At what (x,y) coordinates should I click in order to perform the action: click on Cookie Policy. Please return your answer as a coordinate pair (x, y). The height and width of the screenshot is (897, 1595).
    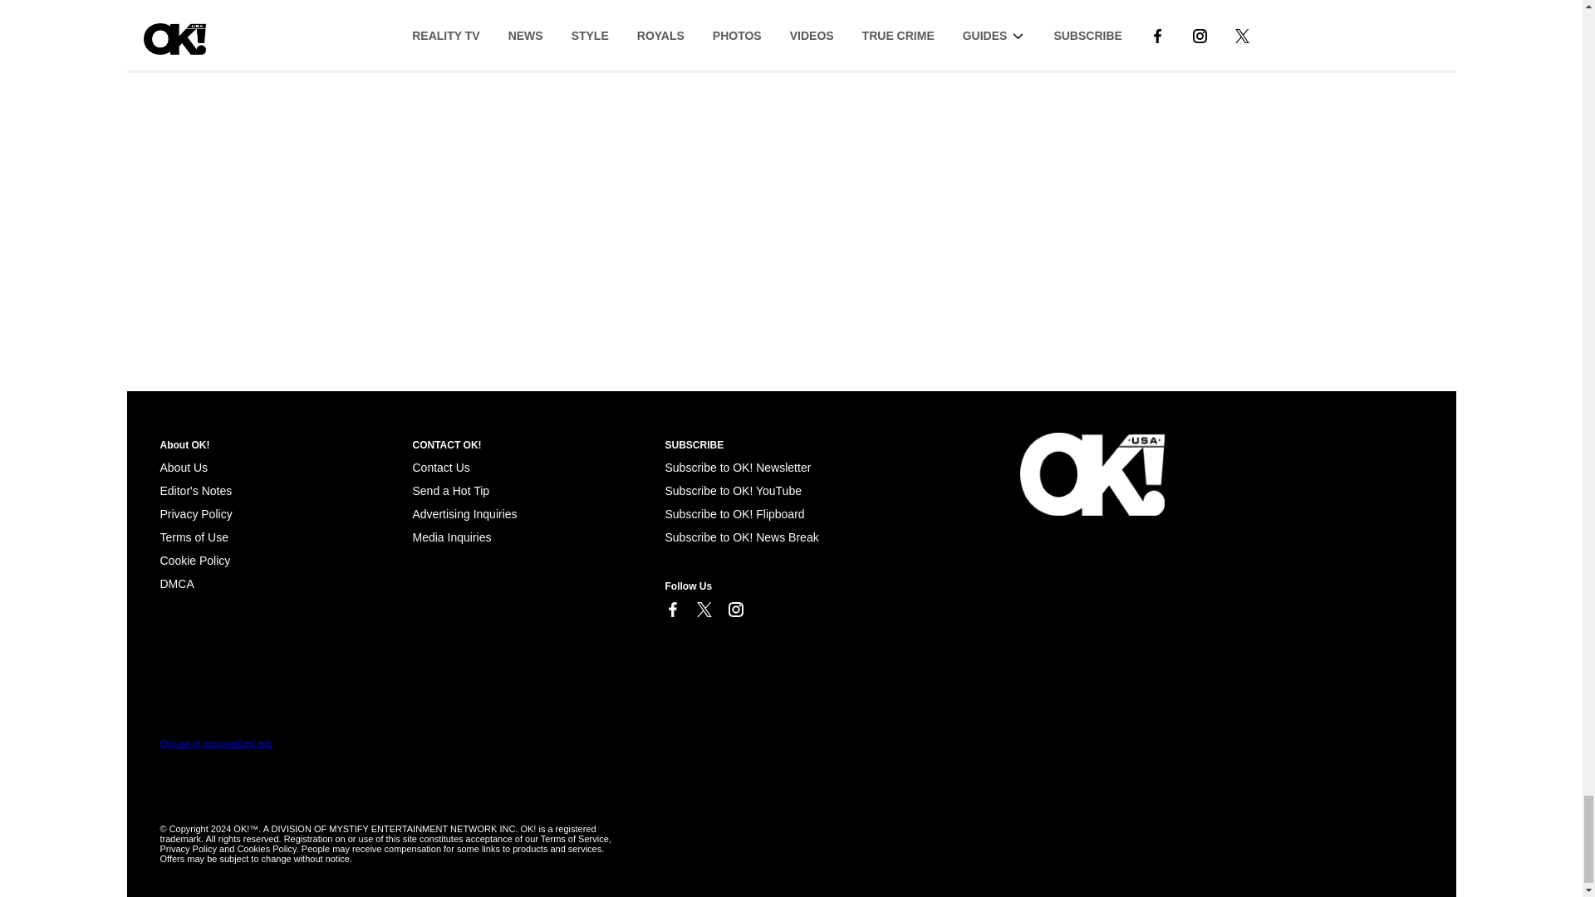
    Looking at the image, I should click on (176, 583).